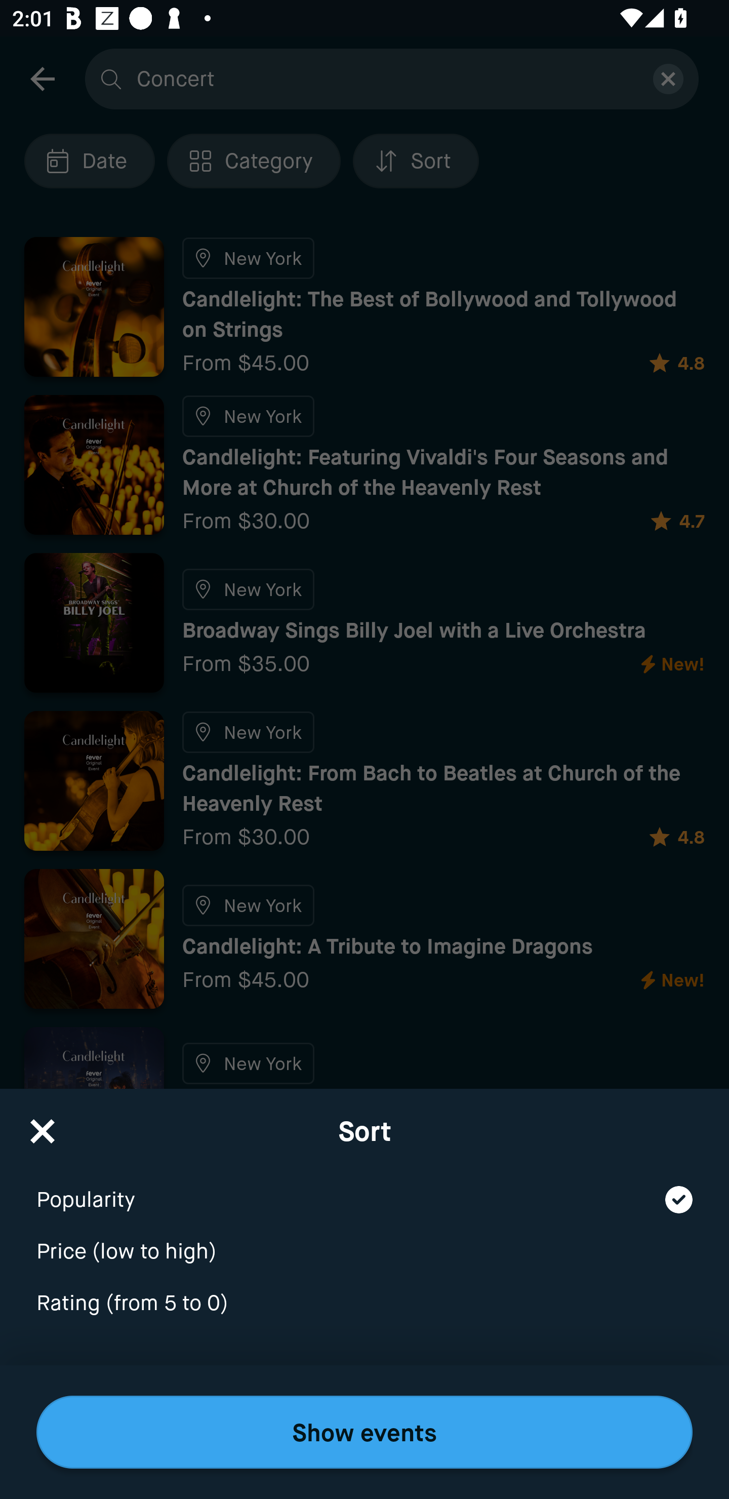 This screenshot has height=1499, width=729. What do you see at coordinates (364, 1304) in the screenshot?
I see `Rating (from 5 to 0)` at bounding box center [364, 1304].